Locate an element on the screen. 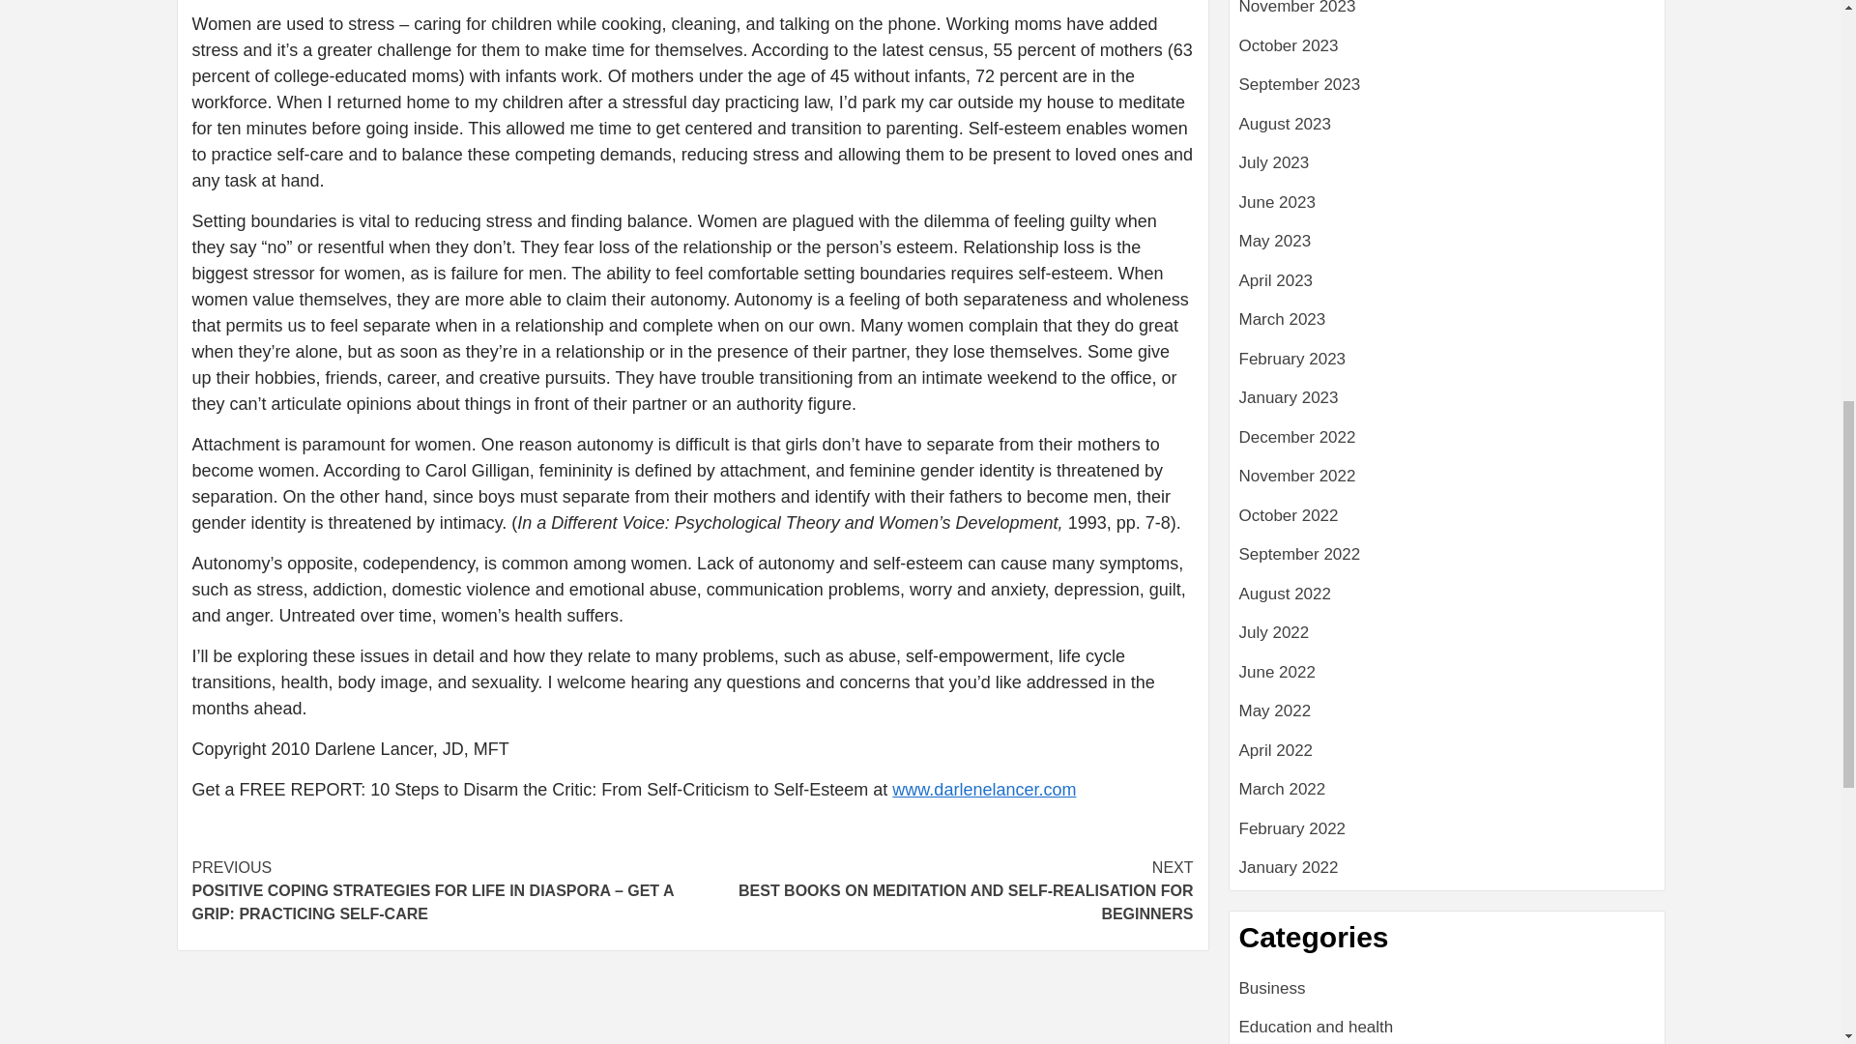  February 2023 is located at coordinates (1447, 365).